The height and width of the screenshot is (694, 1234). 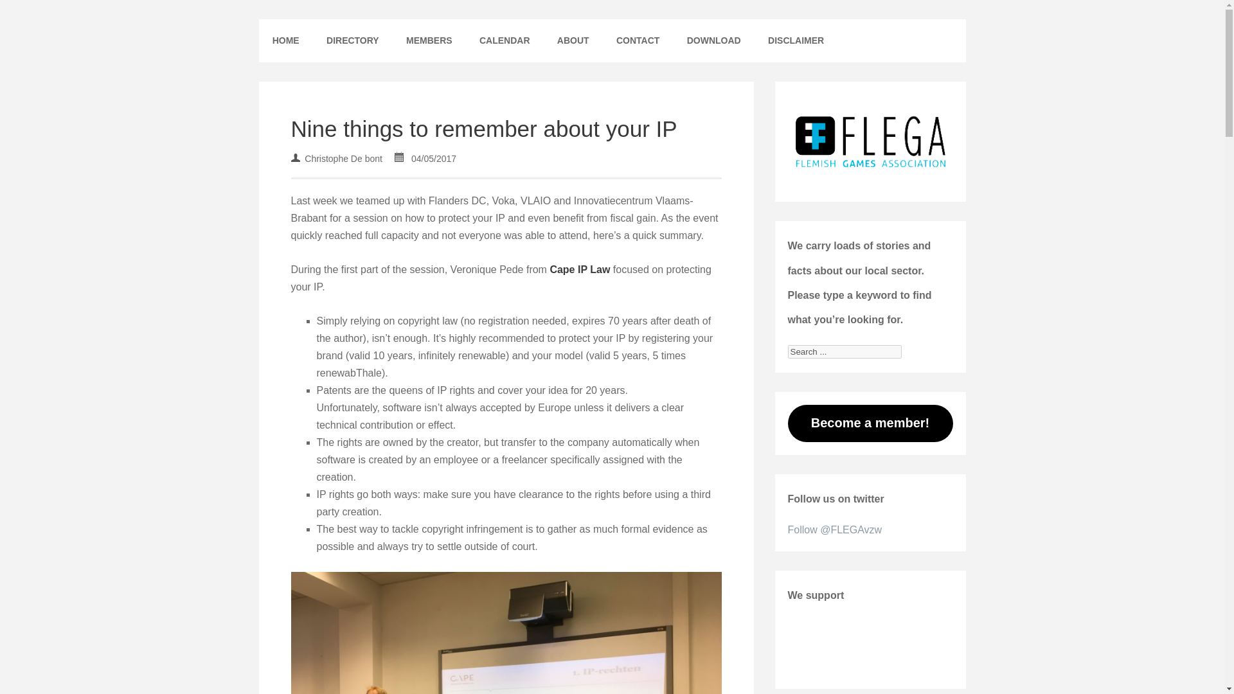 What do you see at coordinates (796, 41) in the screenshot?
I see `DISCLAIMER` at bounding box center [796, 41].